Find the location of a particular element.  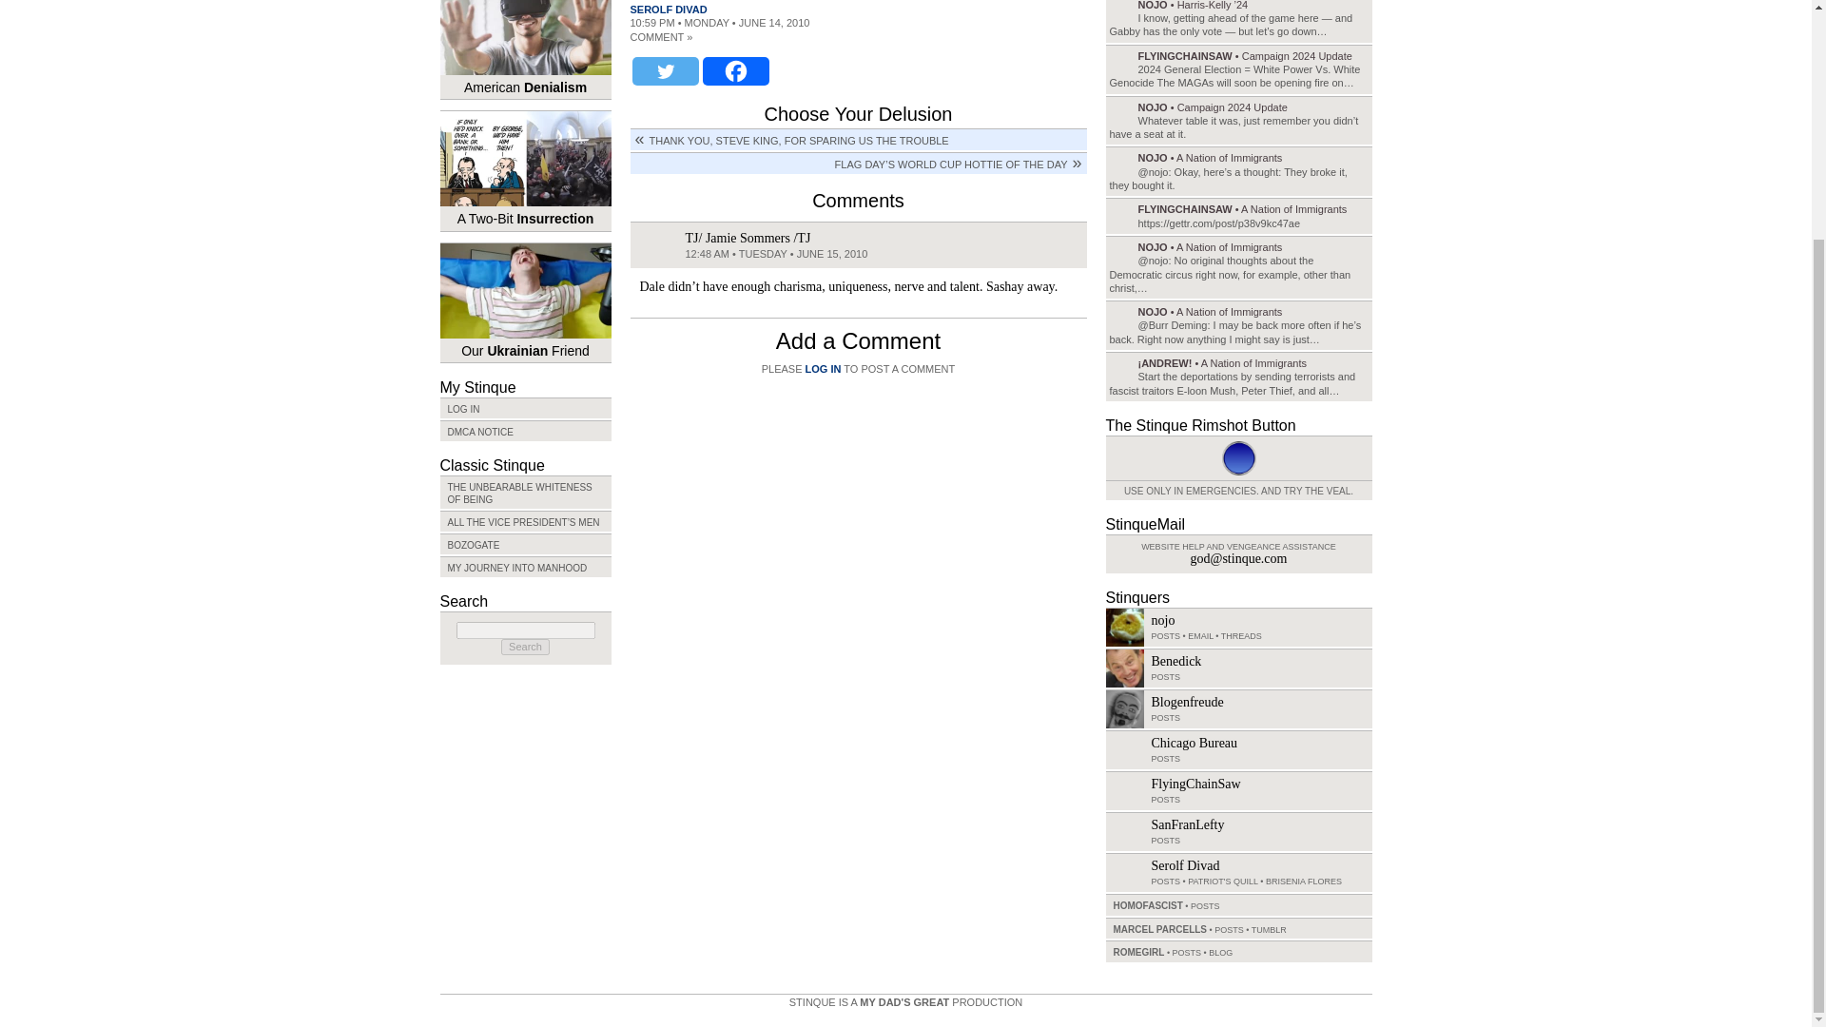

LOG IN is located at coordinates (824, 369).